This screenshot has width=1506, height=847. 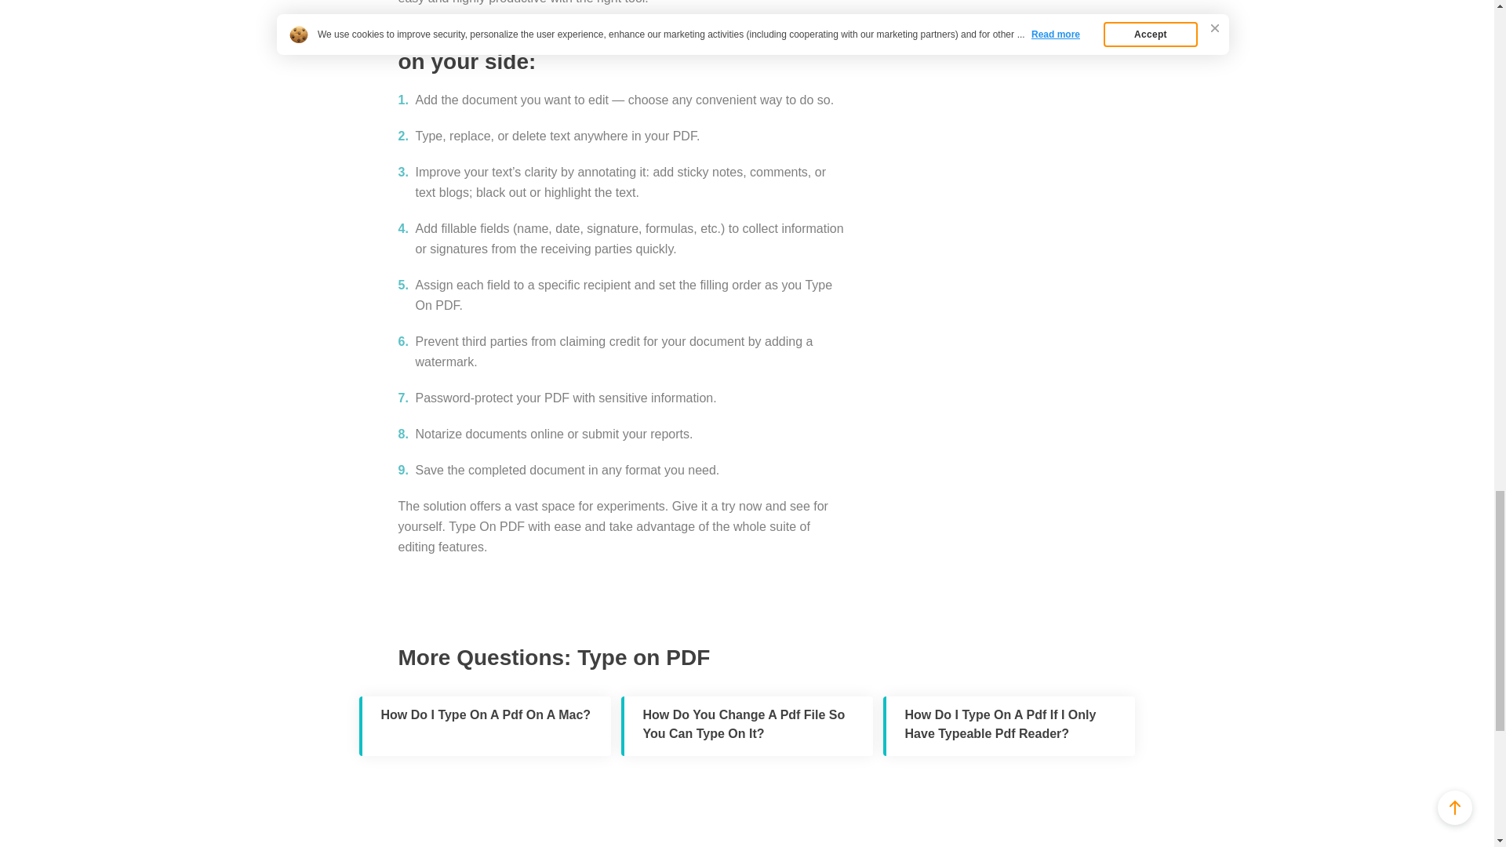 What do you see at coordinates (747, 726) in the screenshot?
I see `How Do You Change A Pdf File So You Can Type On It?` at bounding box center [747, 726].